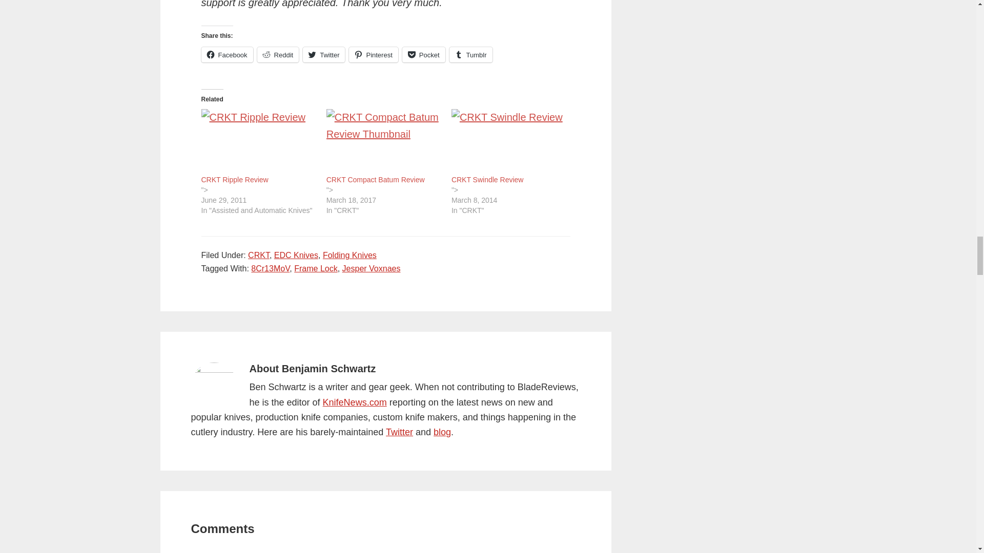 This screenshot has width=984, height=553. What do you see at coordinates (424, 54) in the screenshot?
I see `Click to share on Pocket` at bounding box center [424, 54].